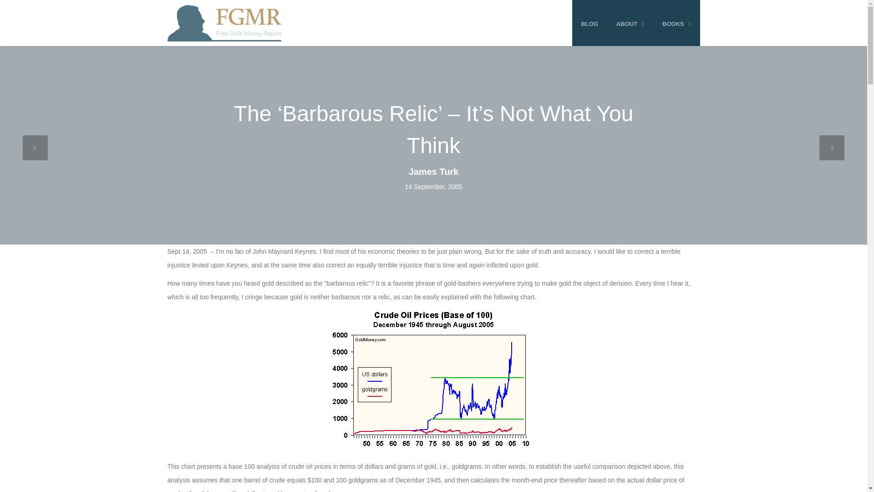 The image size is (874, 492). I want to click on ABOUT, so click(630, 24).